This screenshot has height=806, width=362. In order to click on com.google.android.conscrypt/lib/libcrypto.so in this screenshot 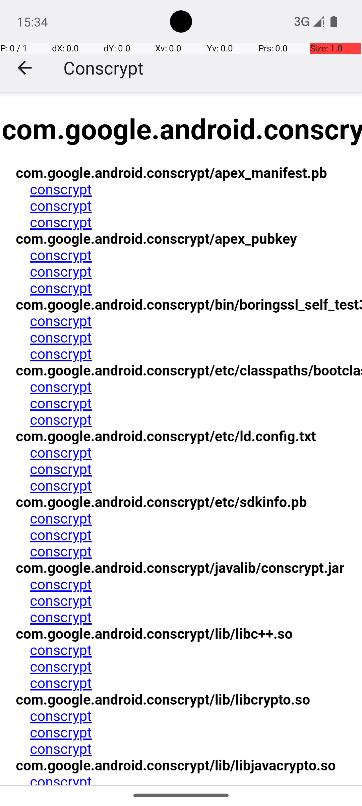, I will do `click(163, 700)`.